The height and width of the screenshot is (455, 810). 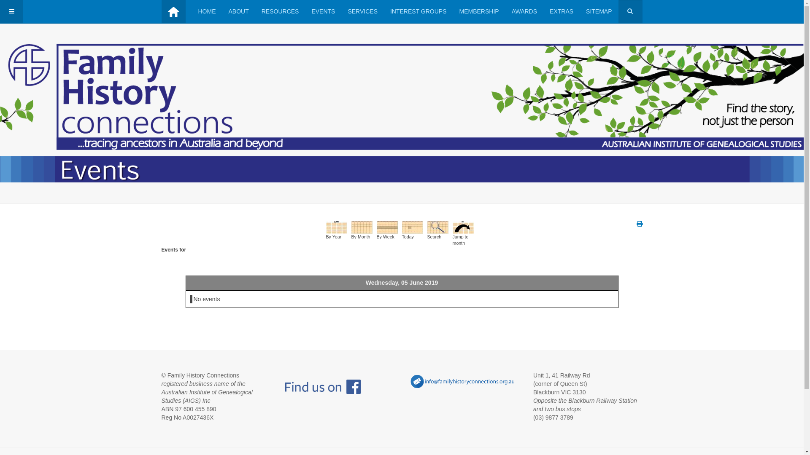 What do you see at coordinates (323, 12) in the screenshot?
I see `EVENTS` at bounding box center [323, 12].